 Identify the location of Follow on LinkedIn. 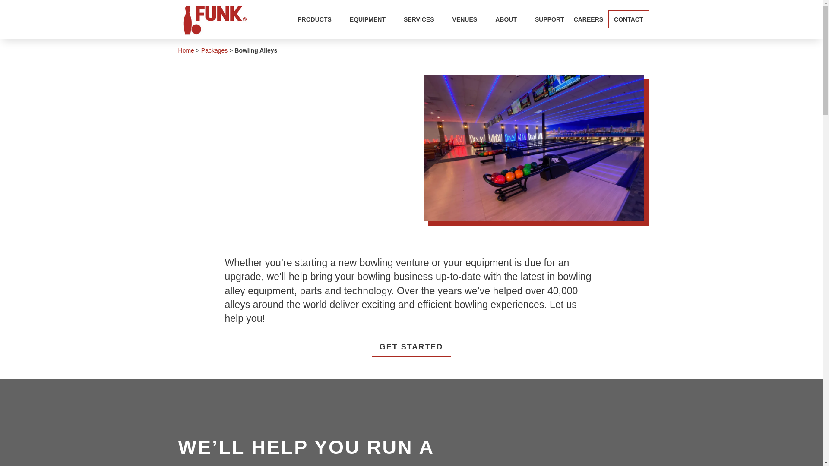
(620, 28).